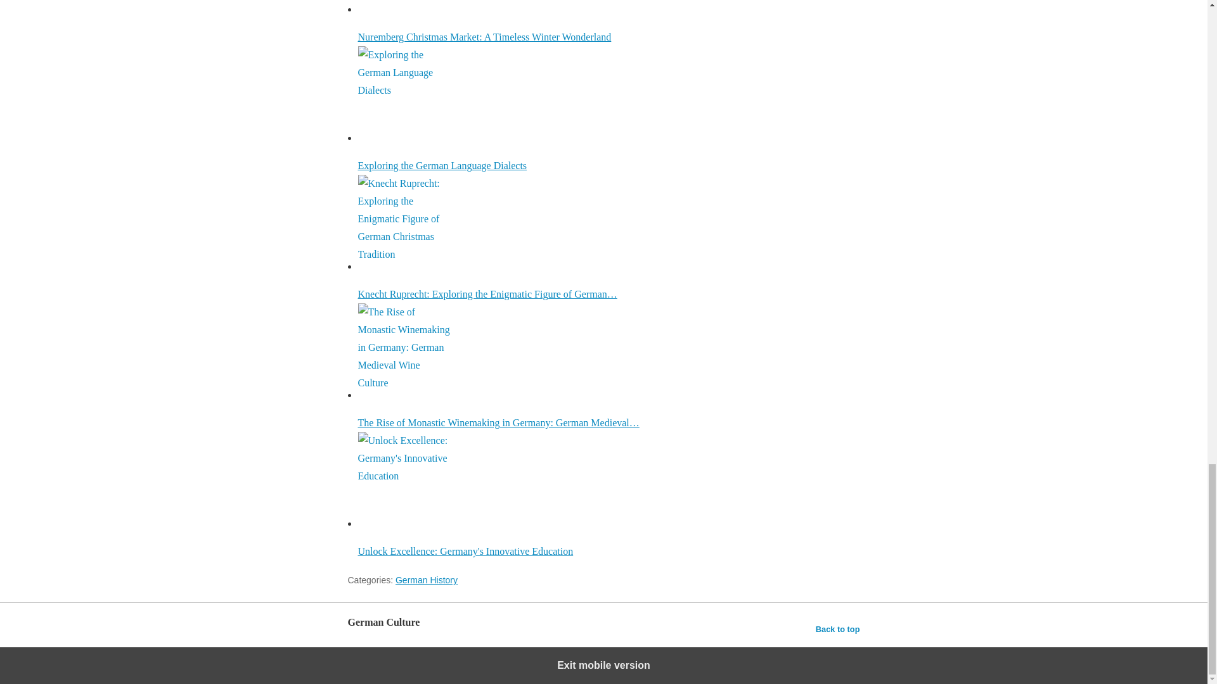 The height and width of the screenshot is (684, 1217). What do you see at coordinates (405, 94) in the screenshot?
I see `Exploring the German Language Dialects` at bounding box center [405, 94].